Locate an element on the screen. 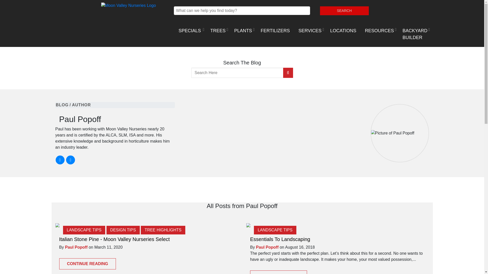 Image resolution: width=488 pixels, height=274 pixels. Search is located at coordinates (344, 11).